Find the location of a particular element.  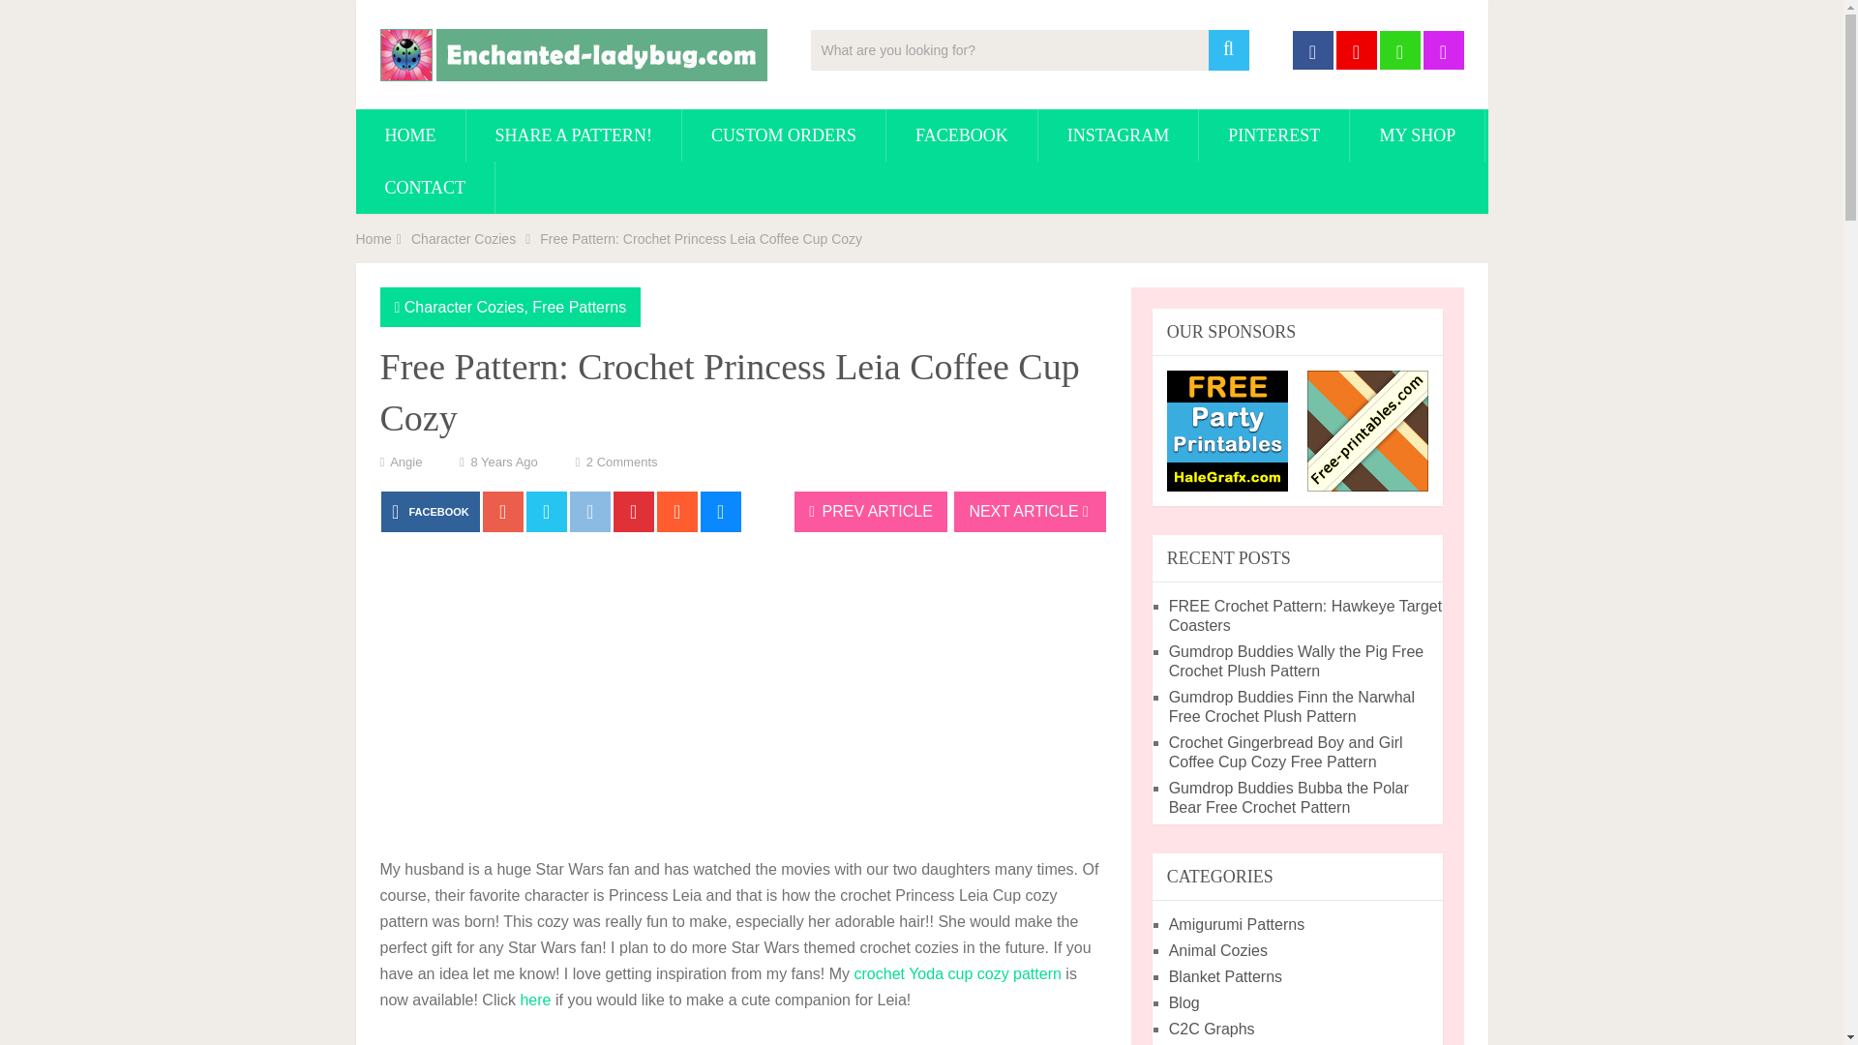

SHARE A PATTERN! is located at coordinates (573, 135).